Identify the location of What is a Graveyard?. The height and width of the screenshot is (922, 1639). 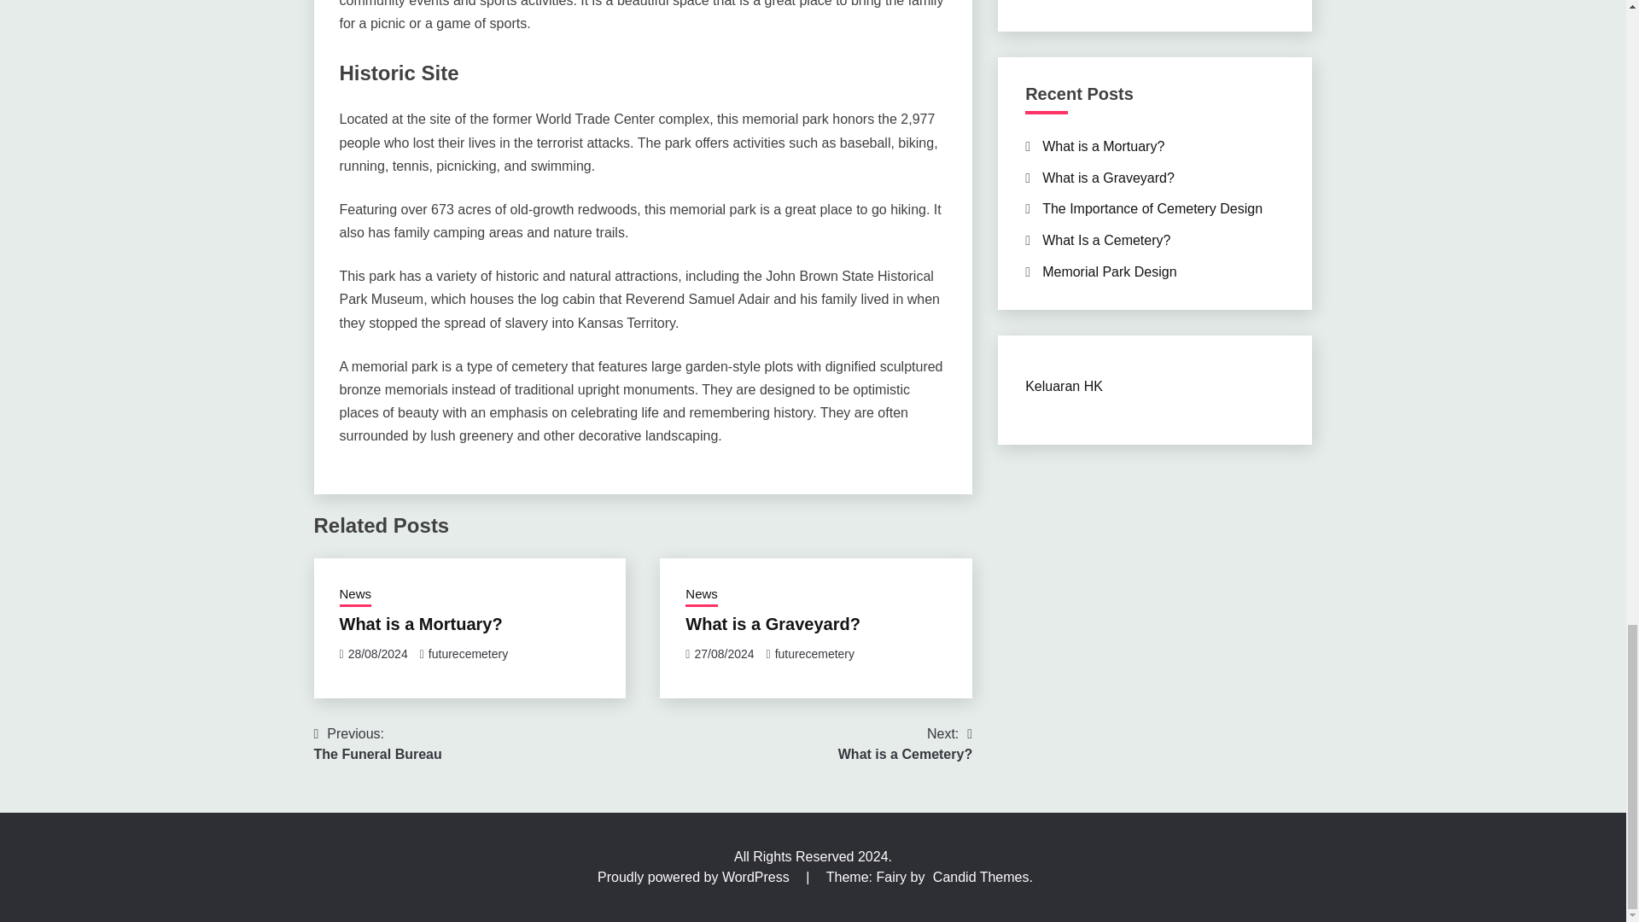
(468, 654).